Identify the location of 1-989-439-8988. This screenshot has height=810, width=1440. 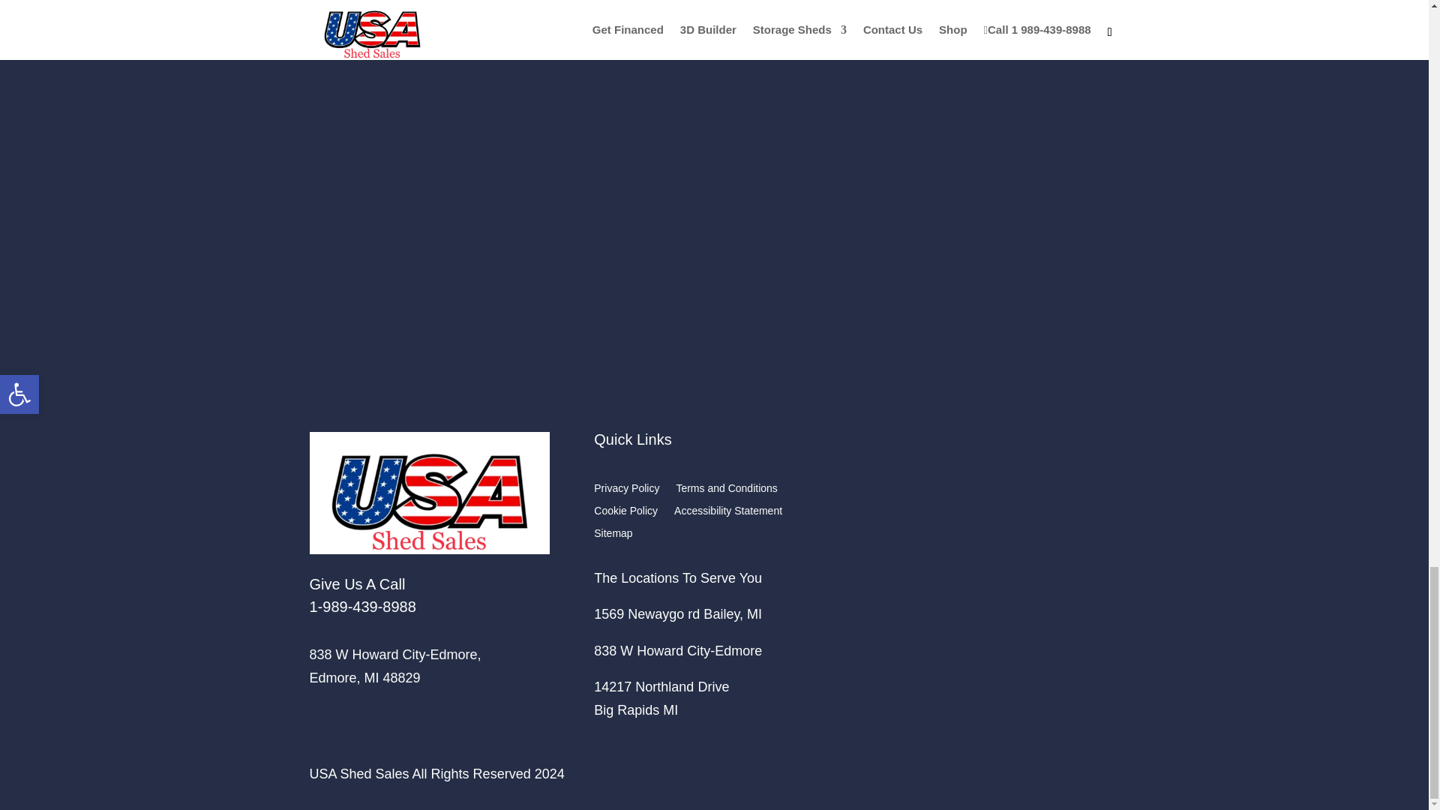
(362, 606).